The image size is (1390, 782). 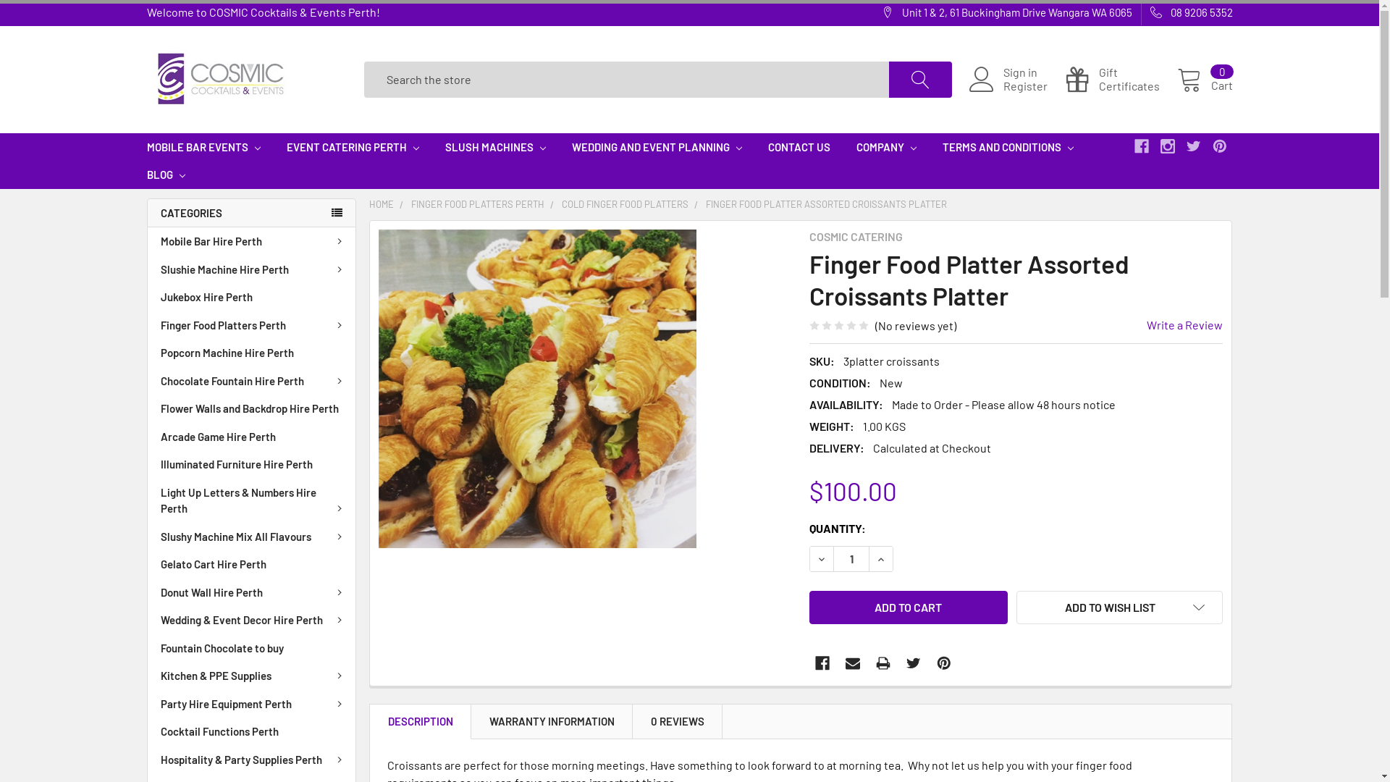 I want to click on WEDDING AND EVENT PLANNING, so click(x=657, y=148).